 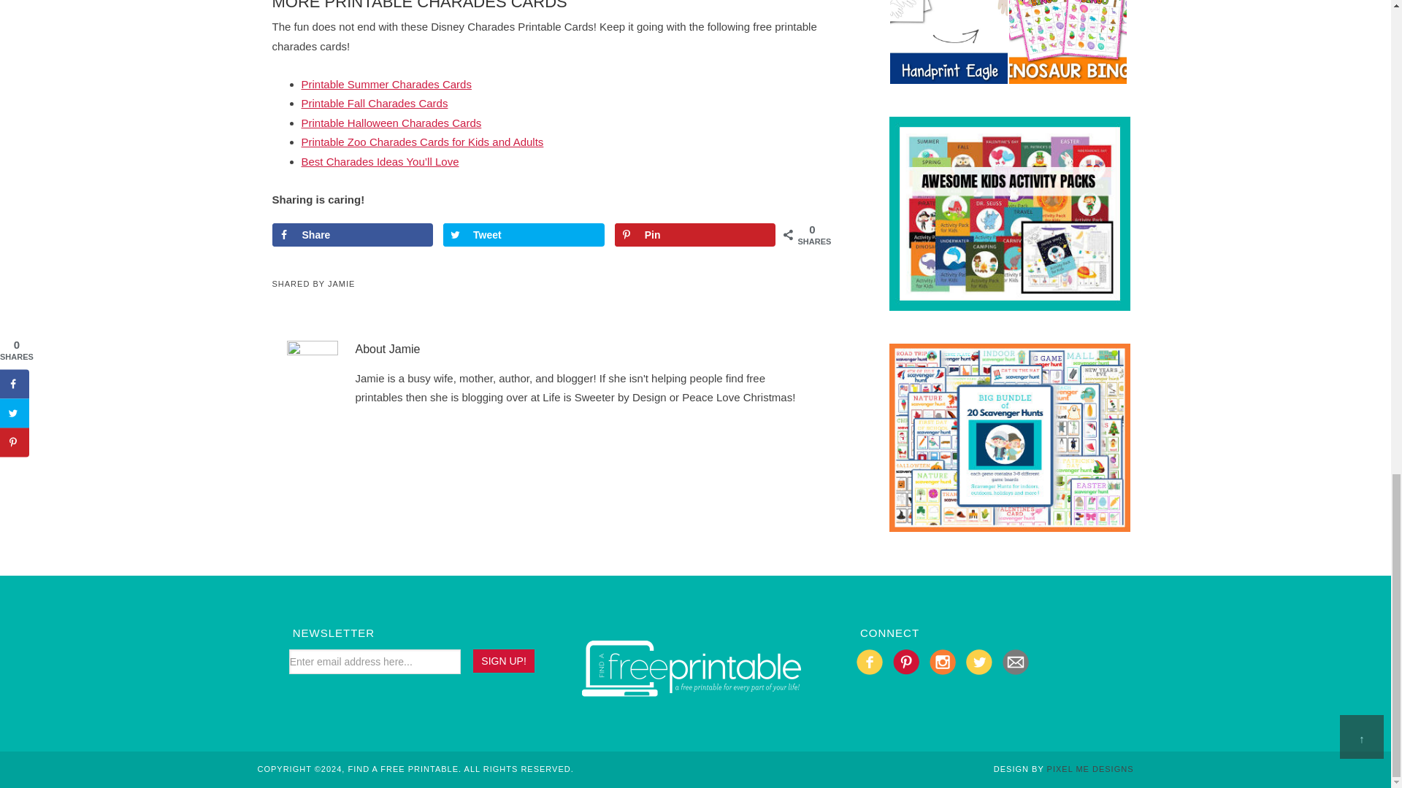 What do you see at coordinates (695, 235) in the screenshot?
I see `Save to Pinterest` at bounding box center [695, 235].